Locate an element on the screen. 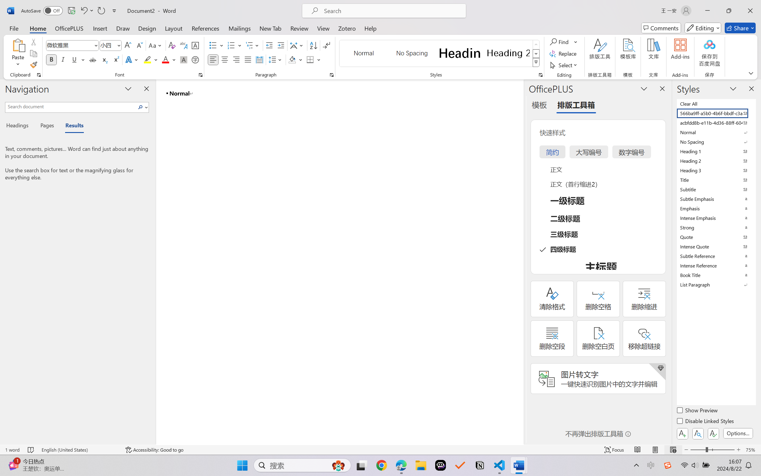 The width and height of the screenshot is (761, 476). Borders is located at coordinates (313, 59).